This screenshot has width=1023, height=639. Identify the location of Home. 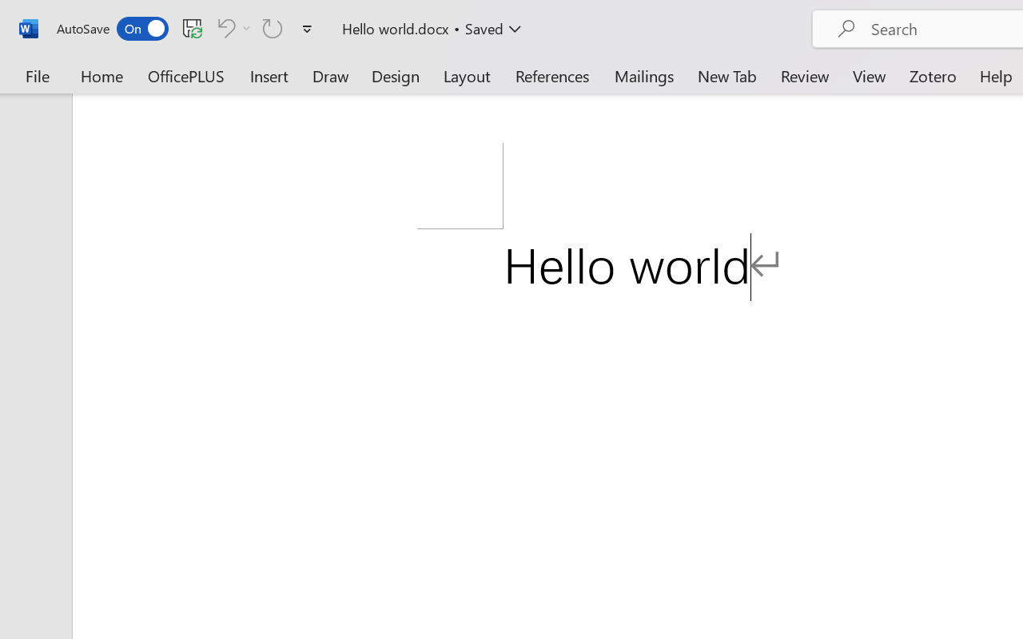
(102, 75).